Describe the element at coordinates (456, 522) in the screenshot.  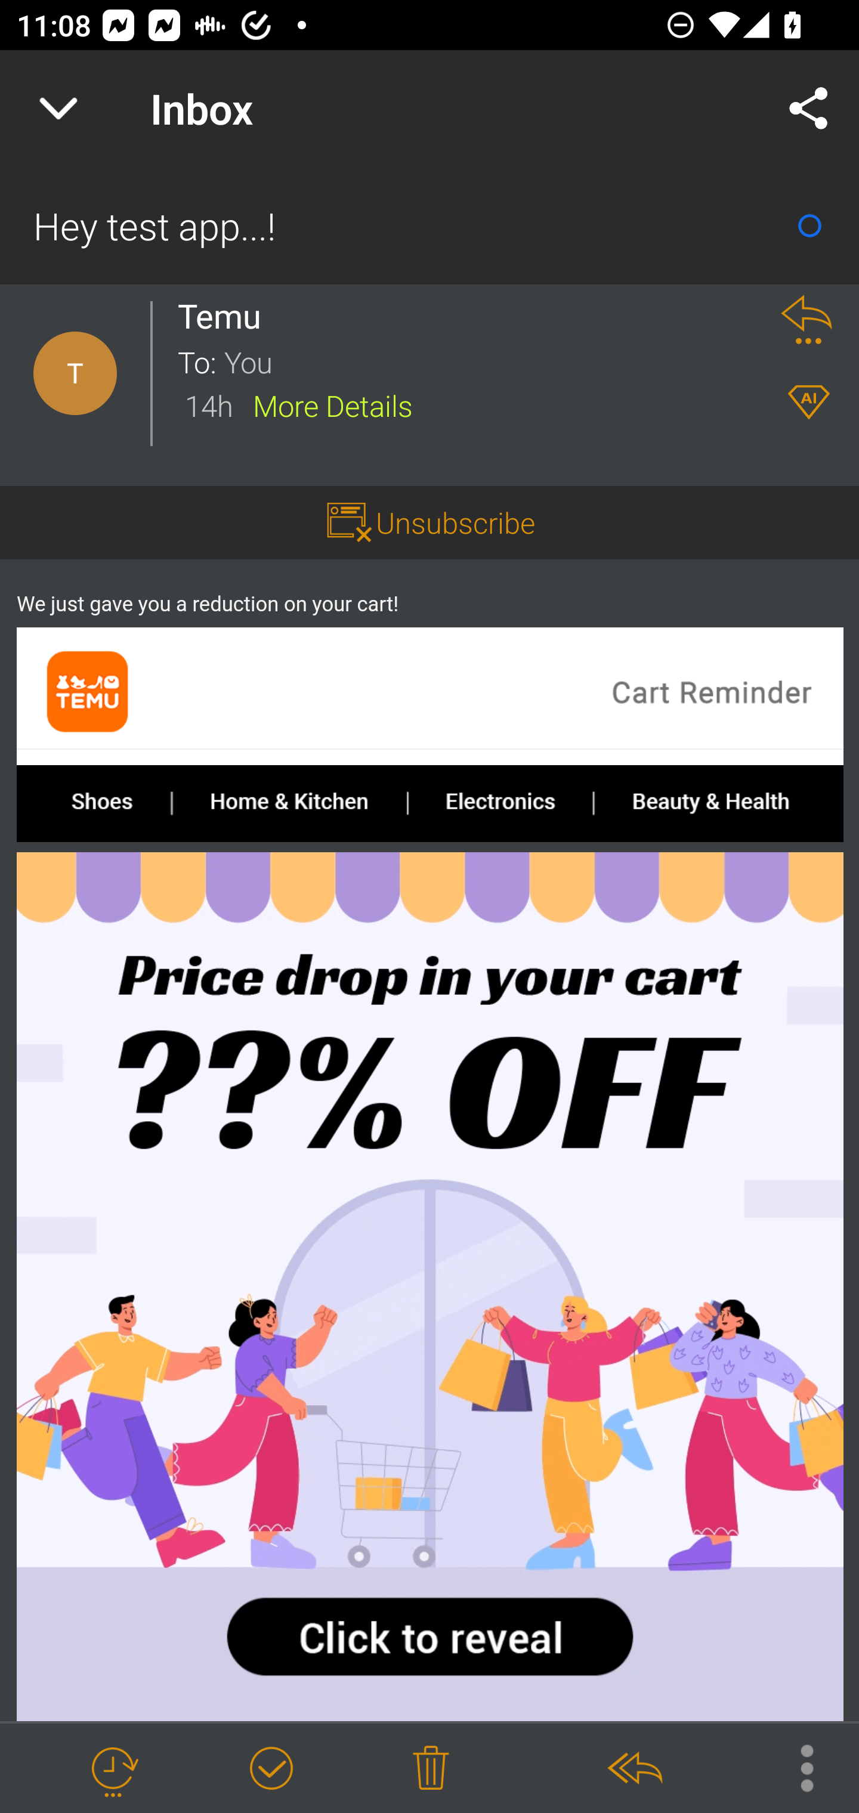
I see `Unsubscribe` at that location.